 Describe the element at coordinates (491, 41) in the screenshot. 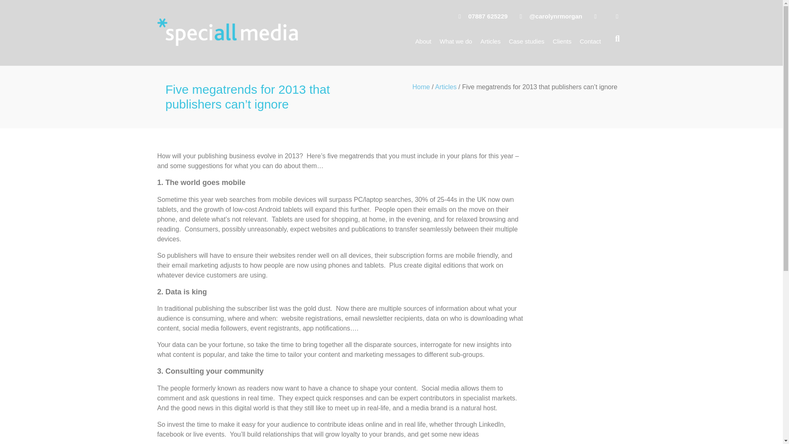

I see `Articles` at that location.